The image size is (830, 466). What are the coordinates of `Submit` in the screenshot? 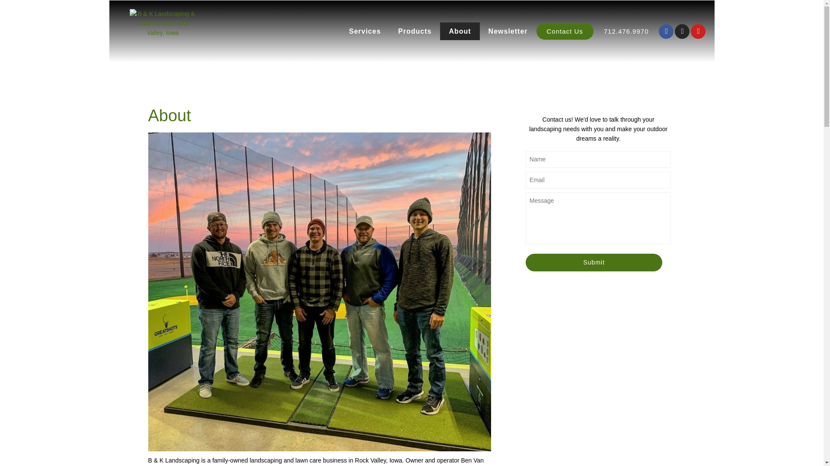 It's located at (594, 262).